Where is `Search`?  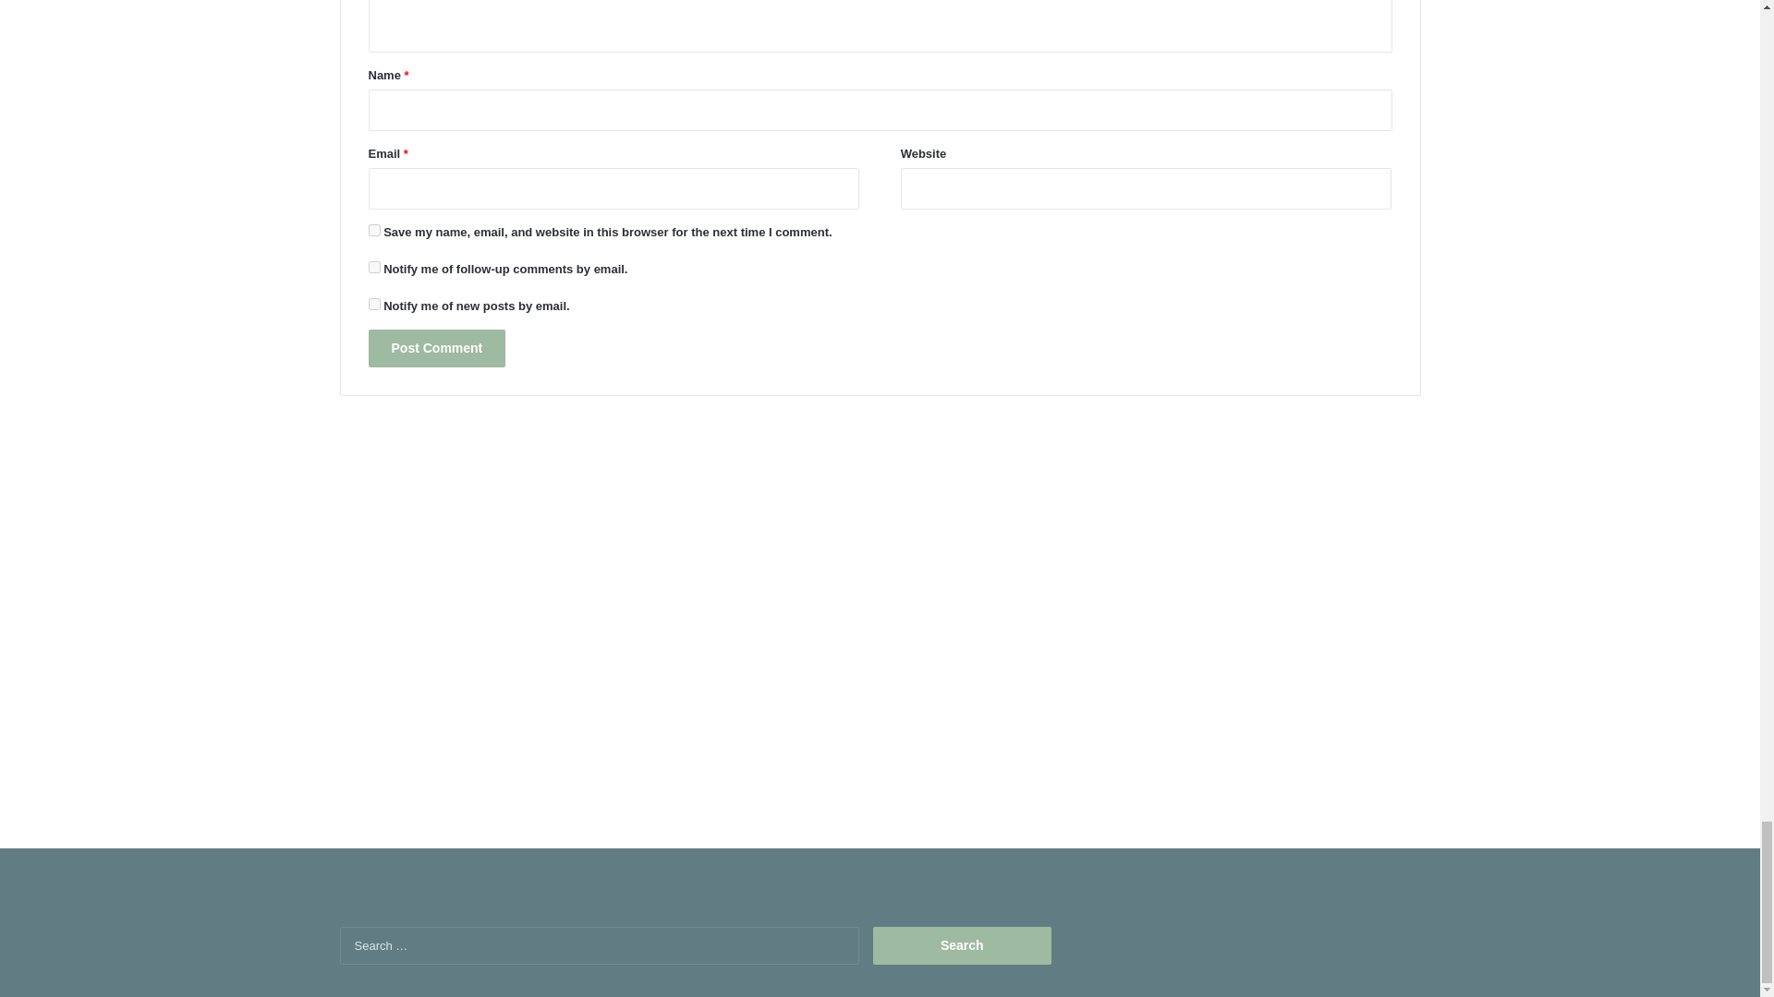 Search is located at coordinates (962, 945).